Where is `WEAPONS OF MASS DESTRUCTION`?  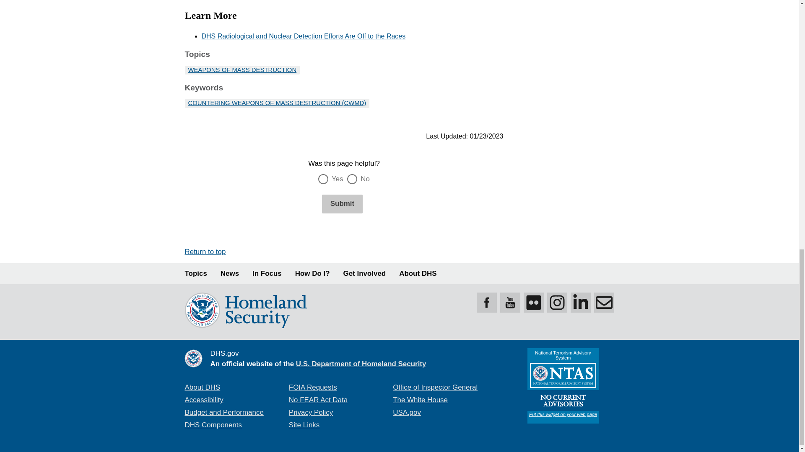
WEAPONS OF MASS DESTRUCTION is located at coordinates (241, 69).